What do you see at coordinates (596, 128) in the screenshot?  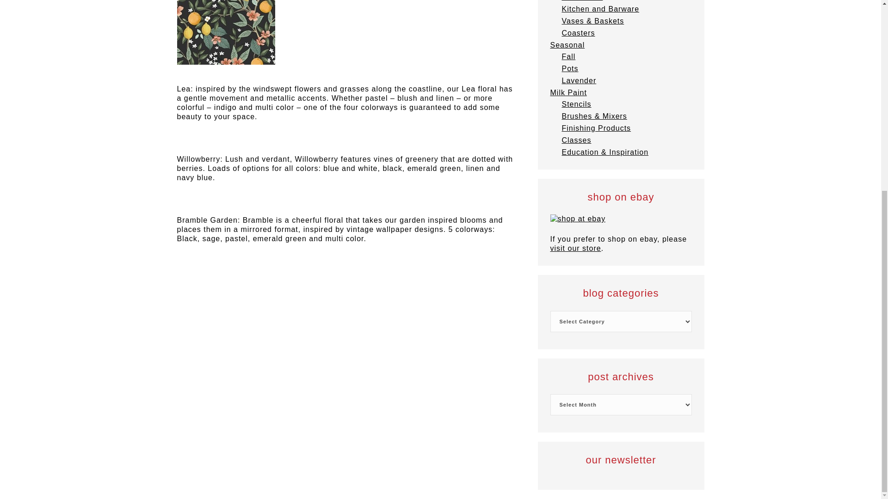 I see `Finishing Products` at bounding box center [596, 128].